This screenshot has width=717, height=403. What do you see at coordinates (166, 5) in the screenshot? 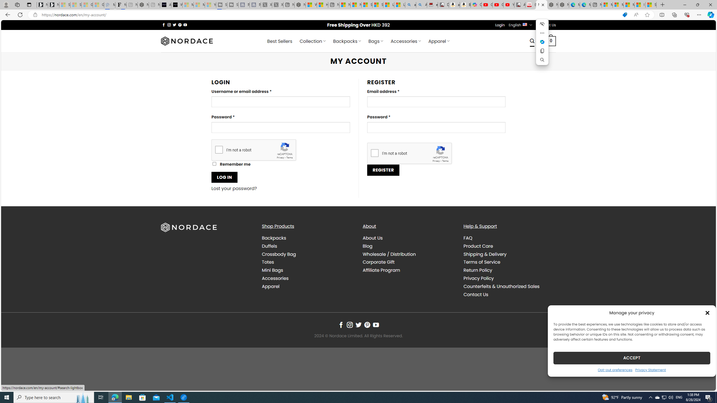
I see `AI Voice Changer for PC and Mac - Voice.ai` at bounding box center [166, 5].